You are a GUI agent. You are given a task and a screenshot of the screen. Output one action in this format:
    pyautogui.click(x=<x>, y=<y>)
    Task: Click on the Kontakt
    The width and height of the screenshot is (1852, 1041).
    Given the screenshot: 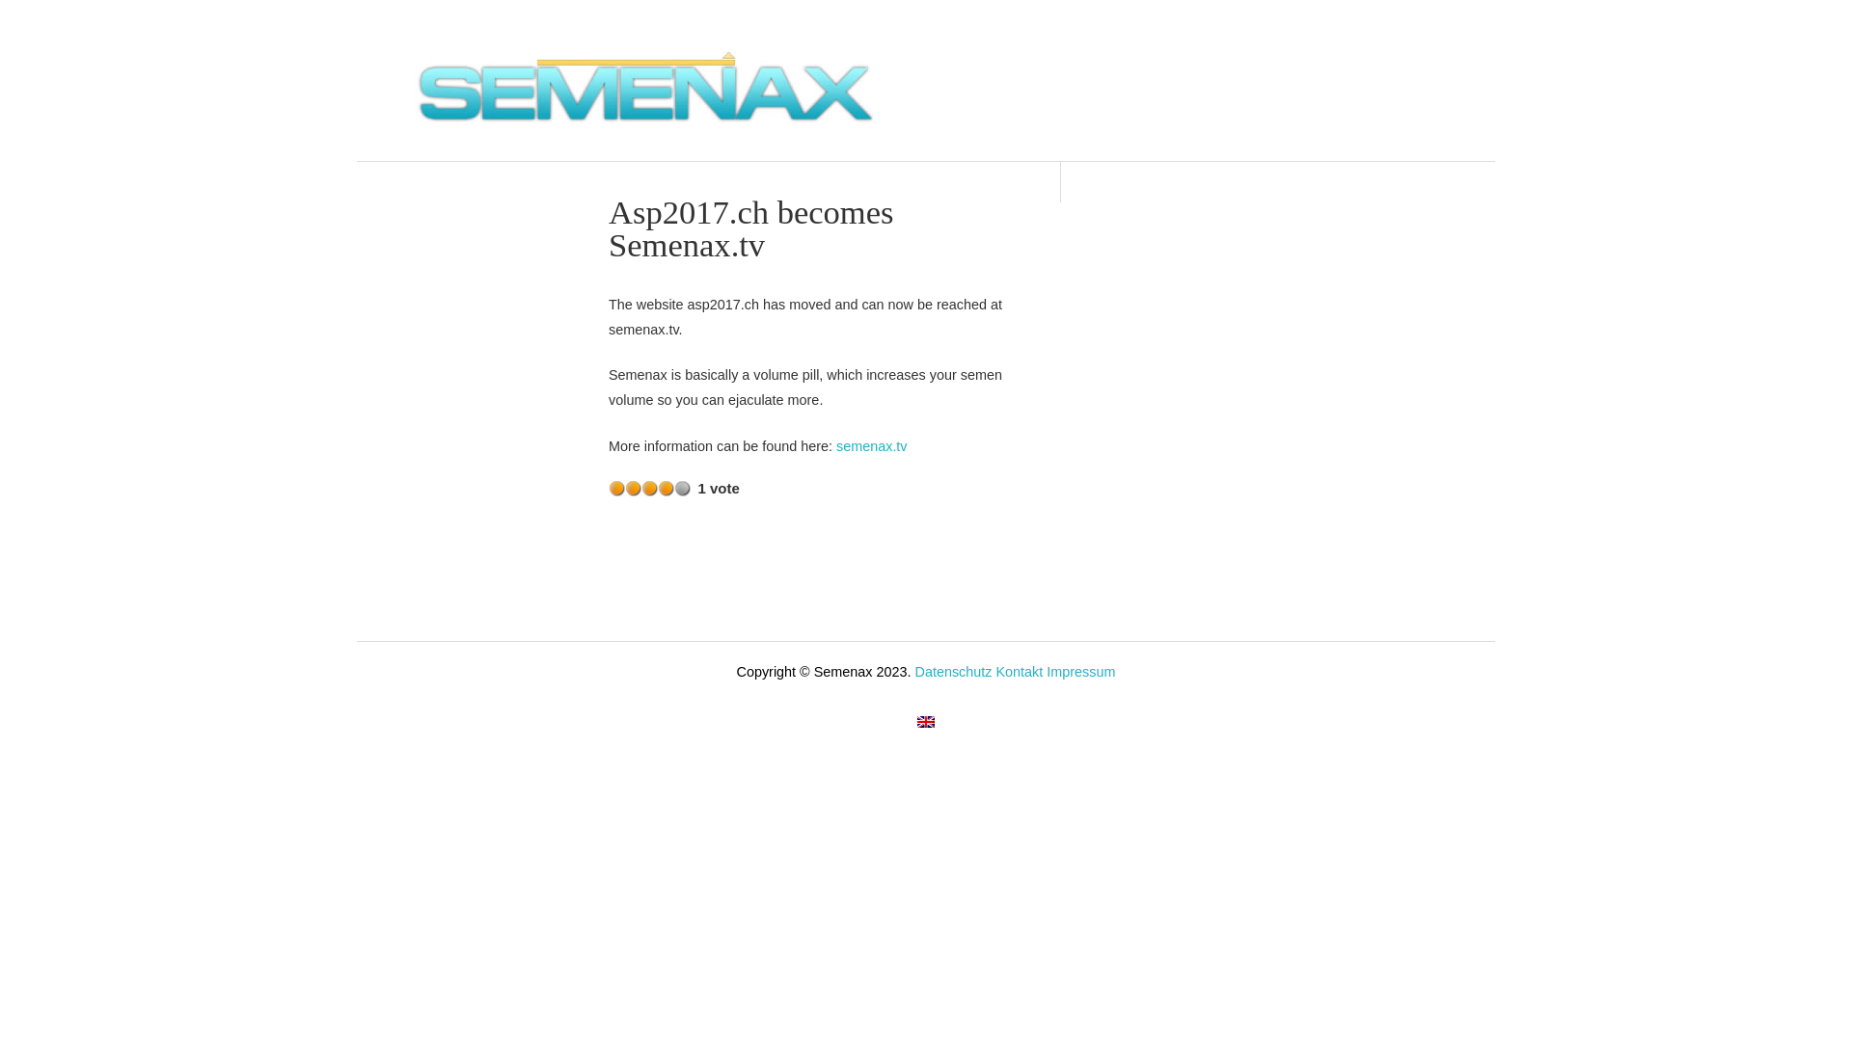 What is the action you would take?
    pyautogui.click(x=1019, y=672)
    